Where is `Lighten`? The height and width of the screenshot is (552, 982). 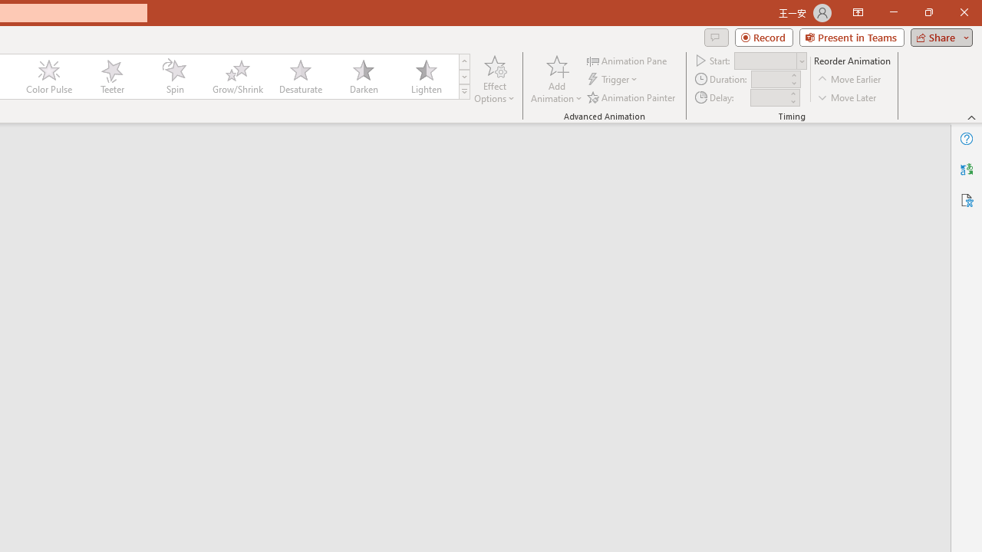 Lighten is located at coordinates (426, 77).